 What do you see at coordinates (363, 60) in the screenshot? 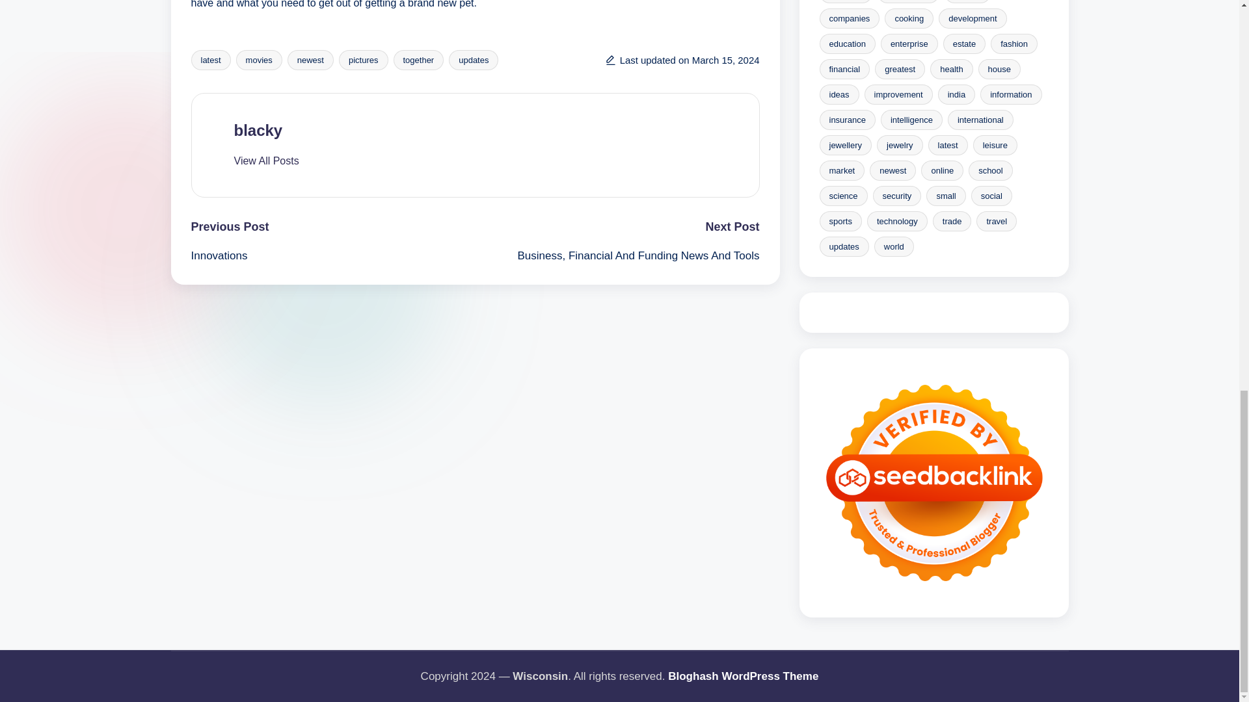
I see `pictures` at bounding box center [363, 60].